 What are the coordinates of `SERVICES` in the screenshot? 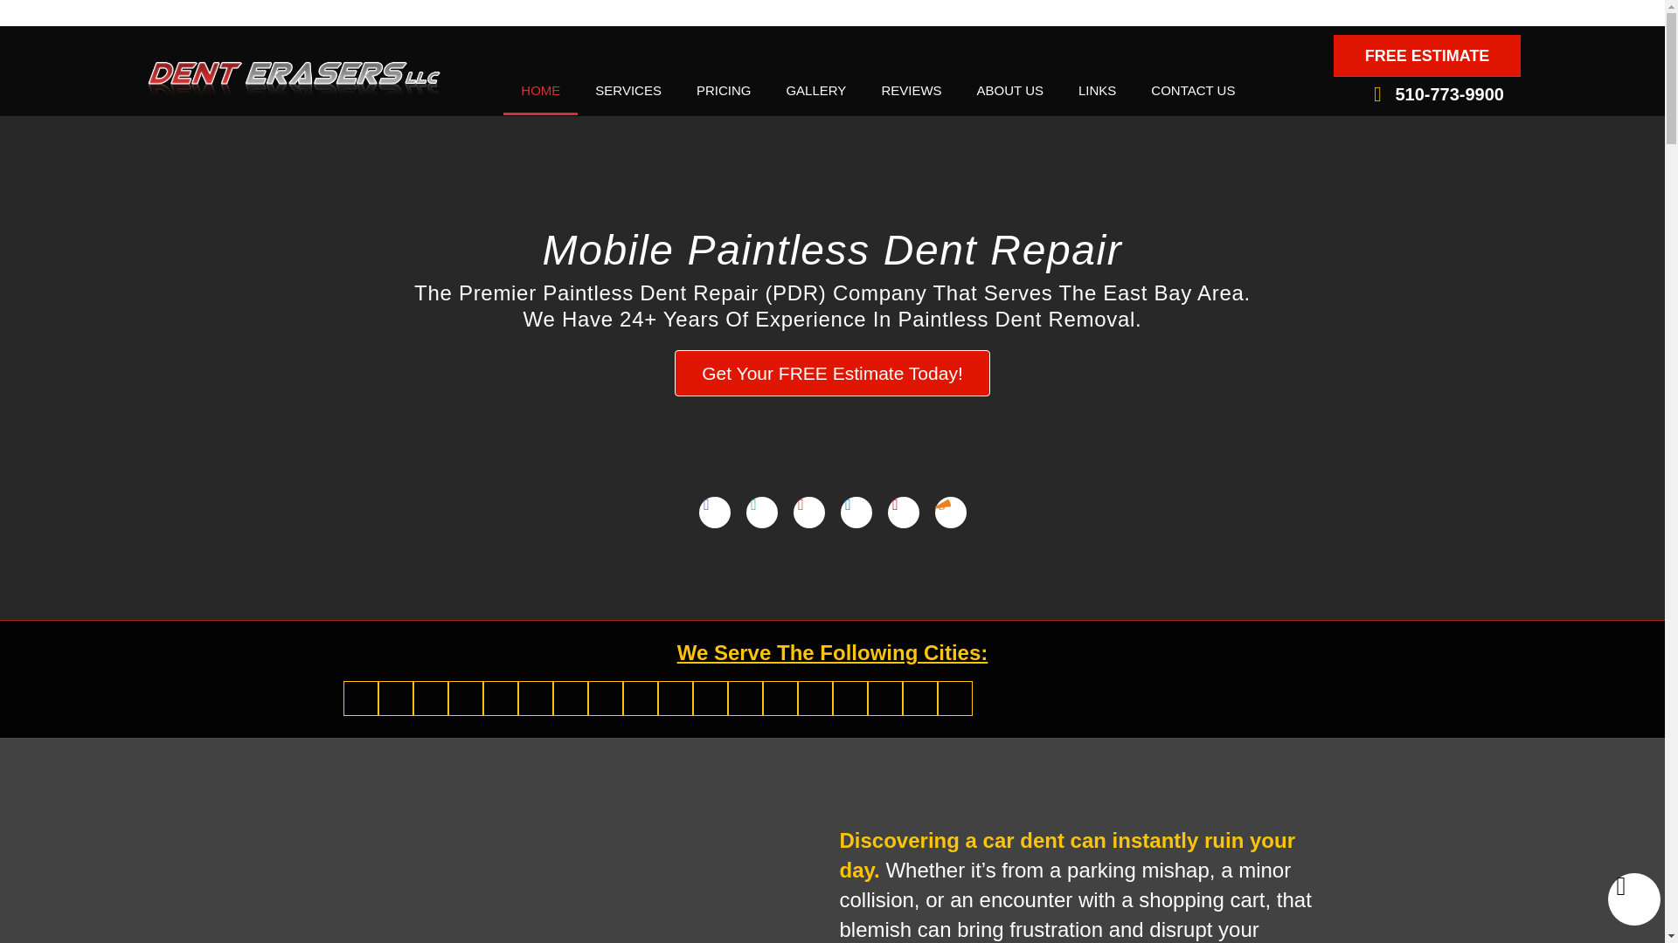 It's located at (628, 90).